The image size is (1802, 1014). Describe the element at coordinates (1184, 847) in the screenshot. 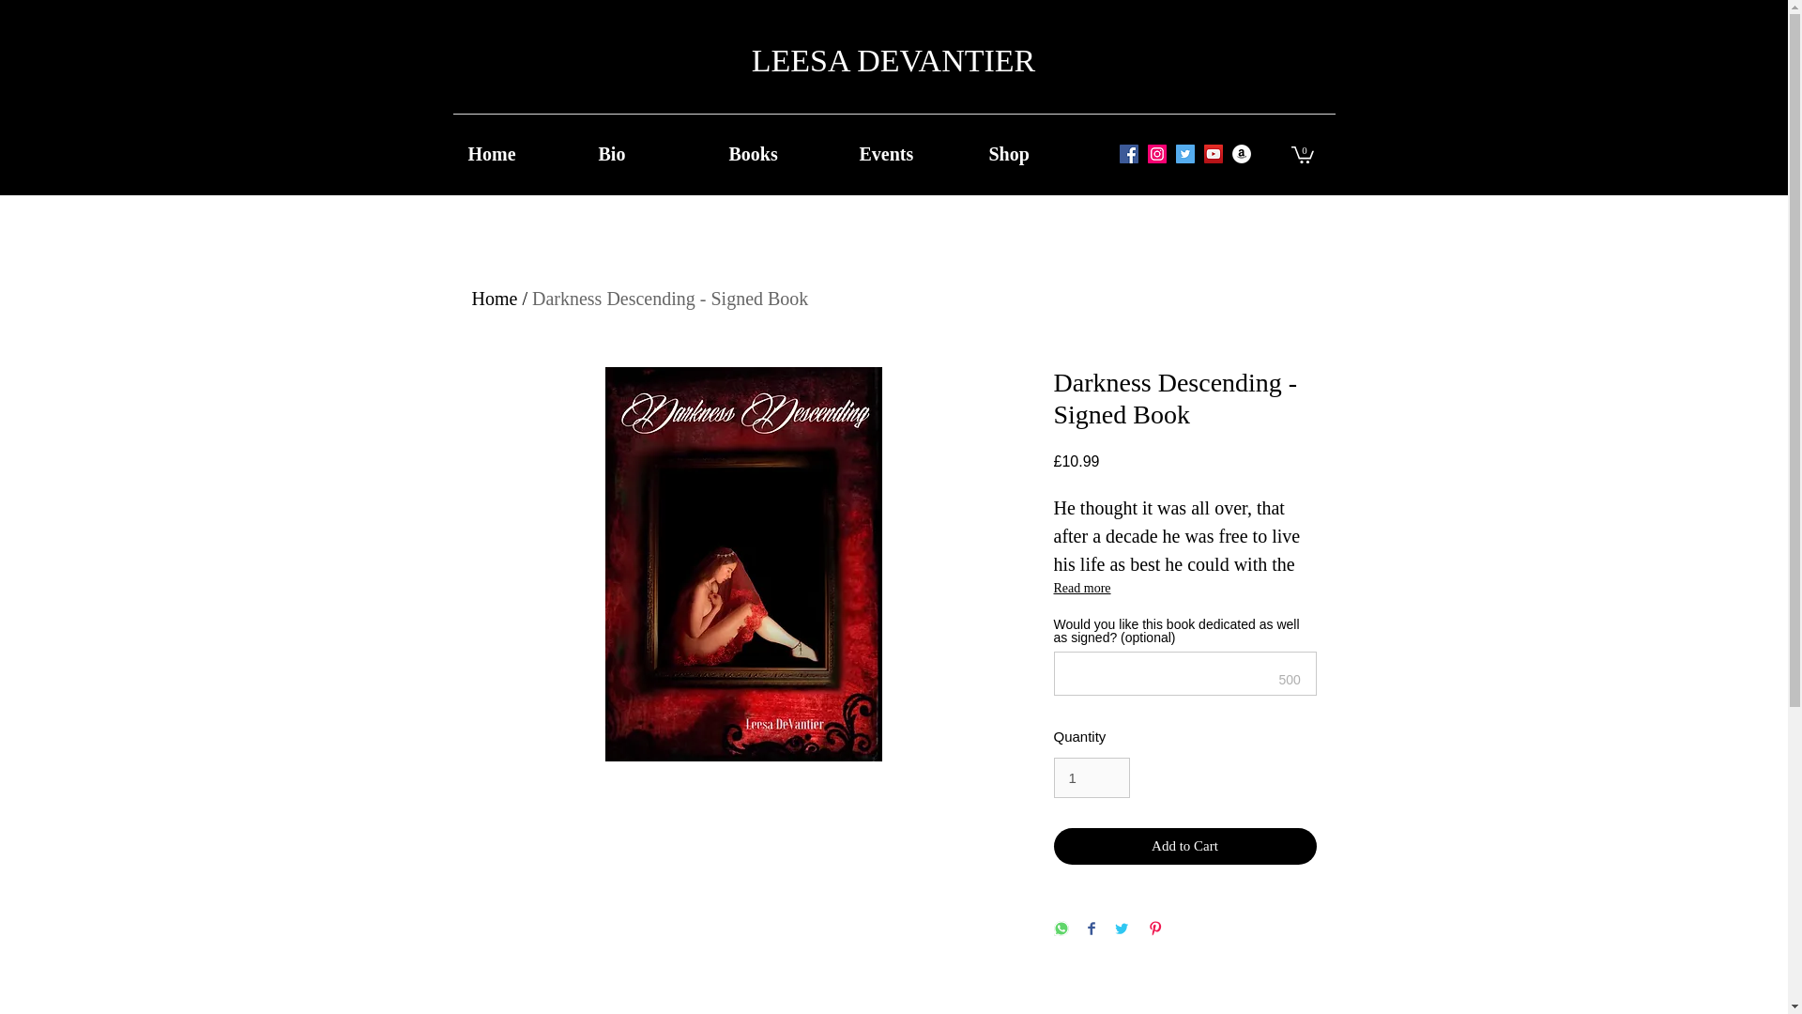

I see `Add to Cart` at that location.